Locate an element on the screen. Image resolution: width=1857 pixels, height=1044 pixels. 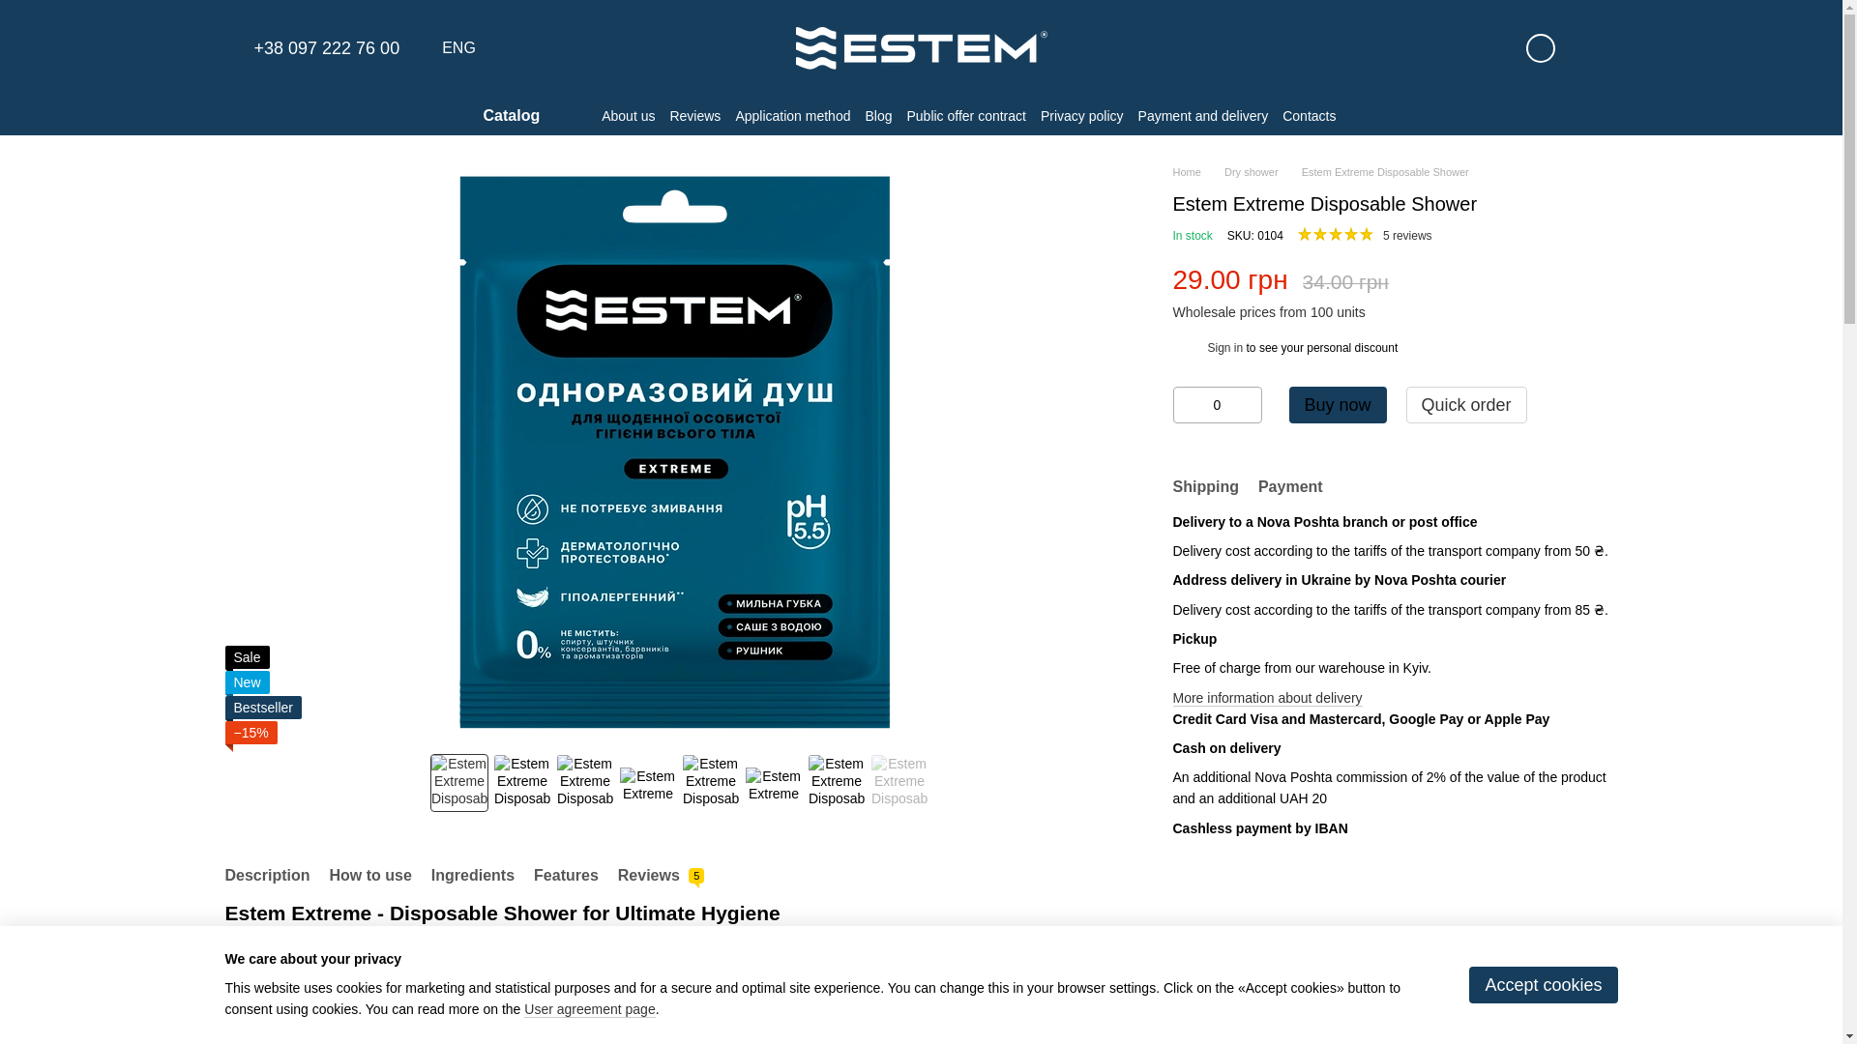
Reviews is located at coordinates (694, 116).